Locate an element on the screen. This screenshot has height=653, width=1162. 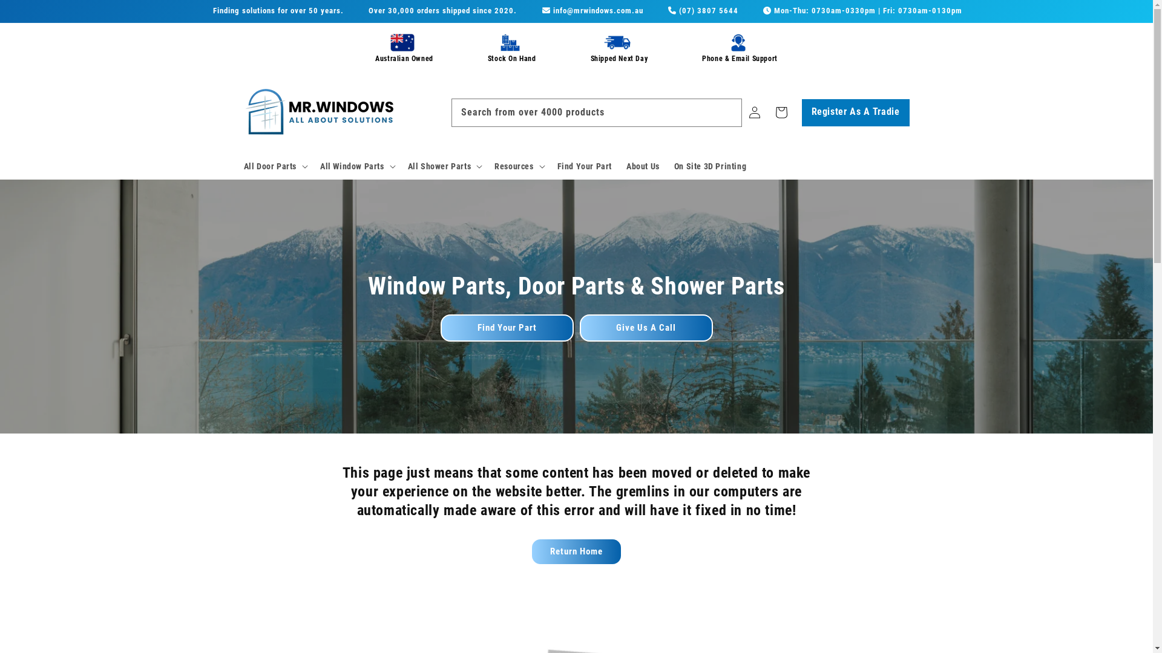
Over 30,000 orders shipped since 2020. is located at coordinates (443, 11).